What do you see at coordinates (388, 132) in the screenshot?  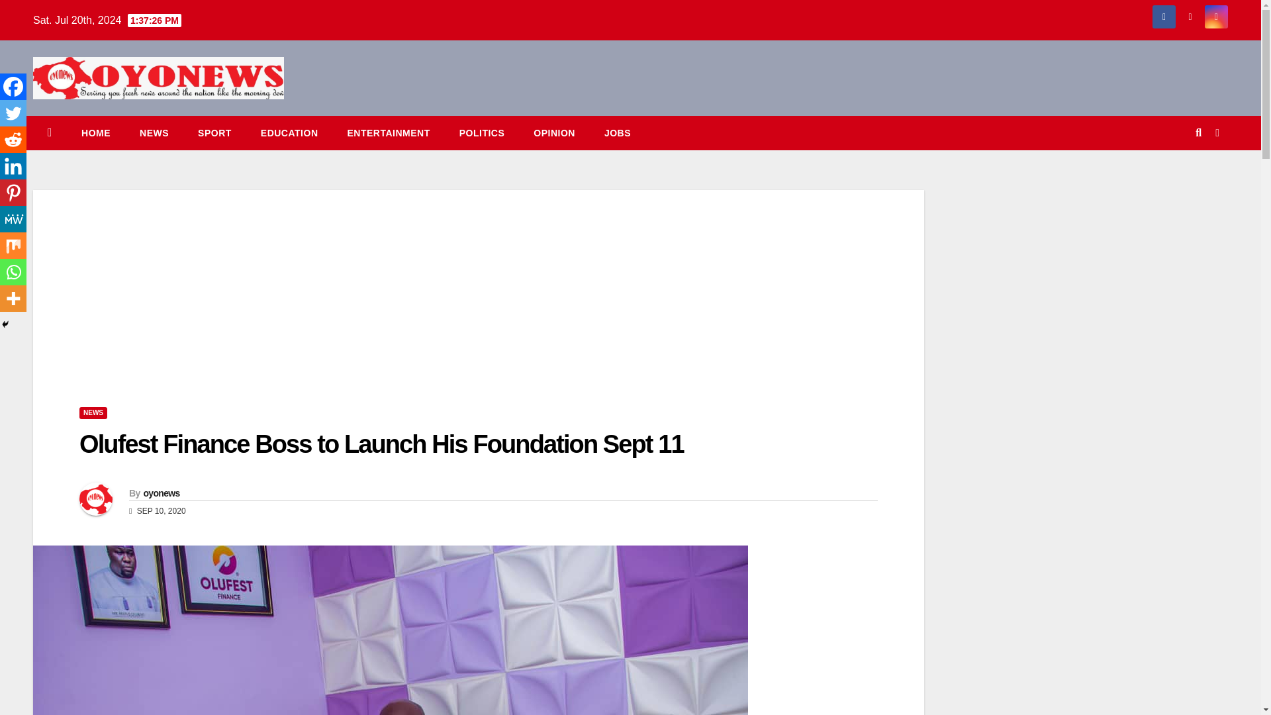 I see `ENTERTAINMENT` at bounding box center [388, 132].